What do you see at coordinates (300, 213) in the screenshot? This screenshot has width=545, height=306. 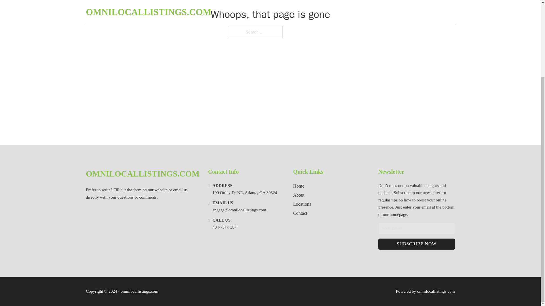 I see `Contact` at bounding box center [300, 213].